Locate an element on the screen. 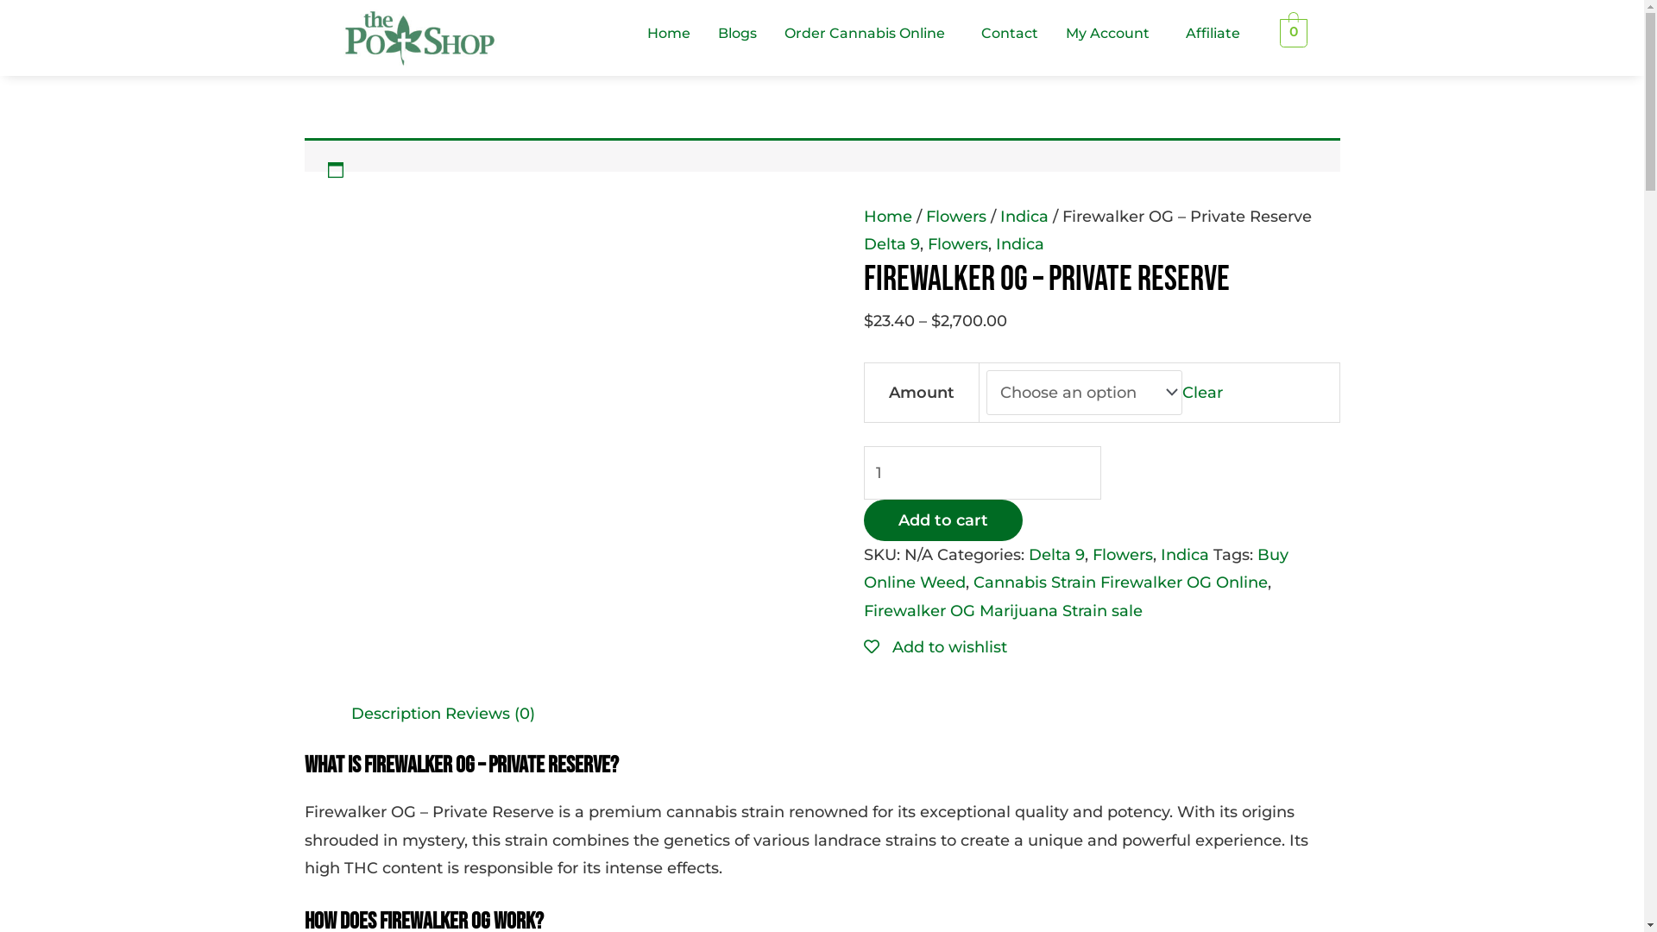 The width and height of the screenshot is (1657, 932). Home is located at coordinates (669, 34).